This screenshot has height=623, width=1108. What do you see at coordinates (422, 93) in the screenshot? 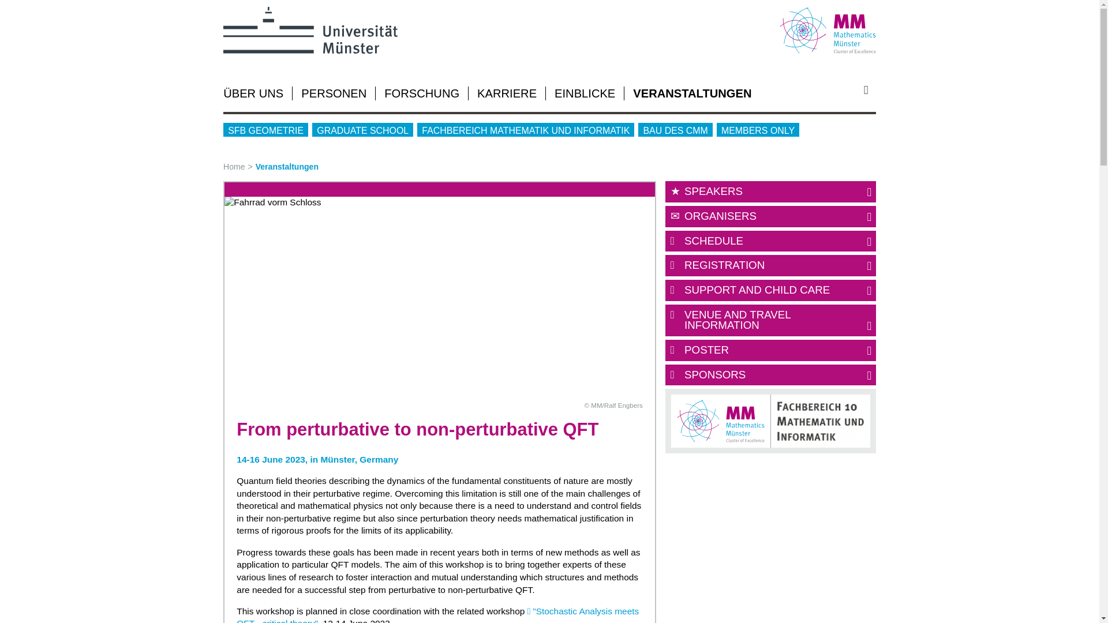
I see `FORSCHUNG` at bounding box center [422, 93].